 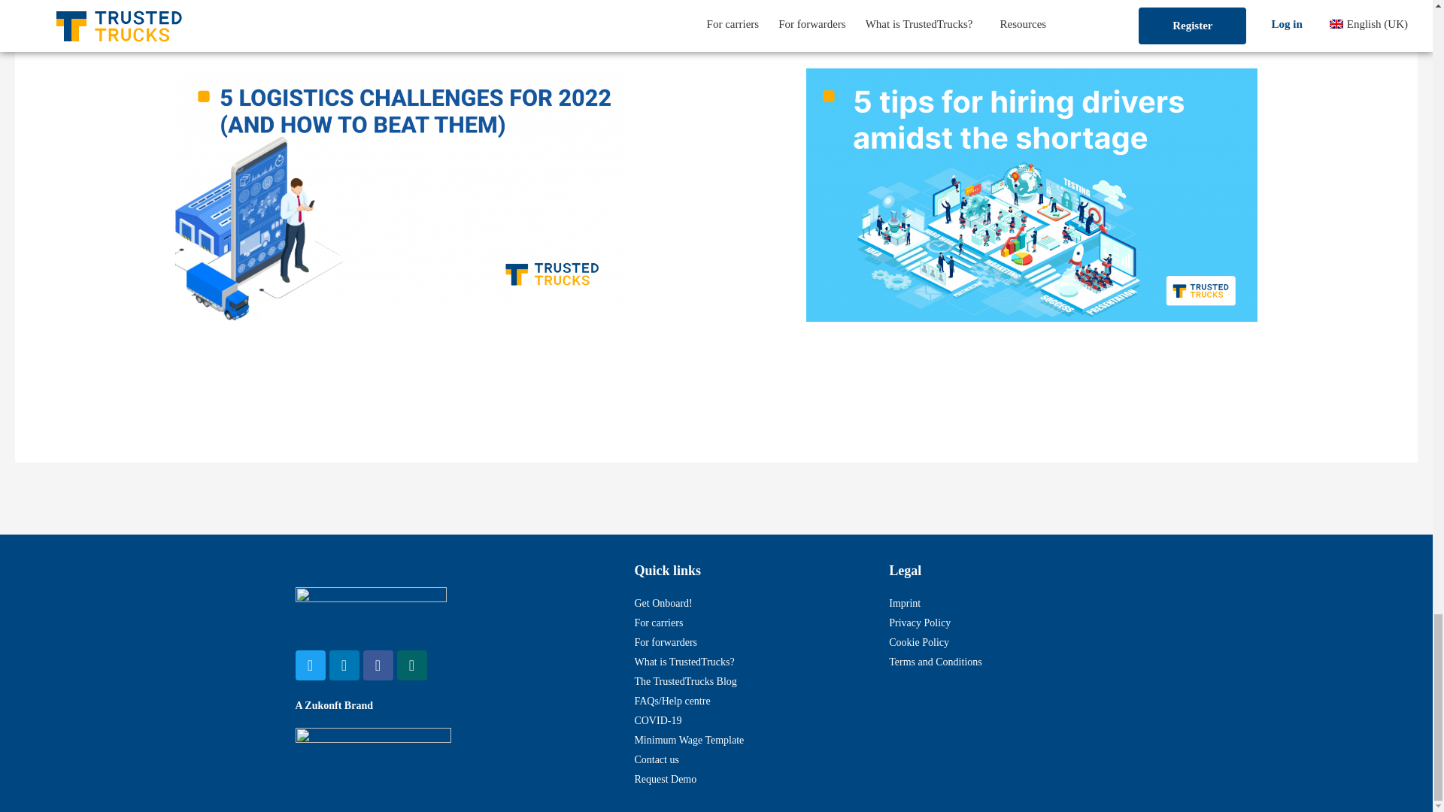 What do you see at coordinates (746, 682) in the screenshot?
I see `The TrustedTrucks Blog` at bounding box center [746, 682].